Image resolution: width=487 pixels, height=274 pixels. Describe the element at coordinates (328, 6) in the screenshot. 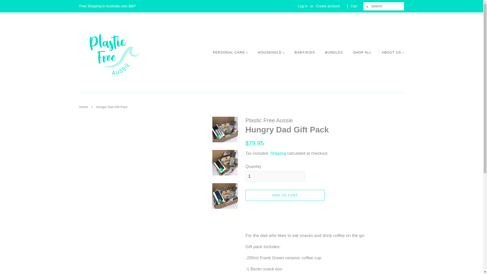

I see `Create account` at that location.